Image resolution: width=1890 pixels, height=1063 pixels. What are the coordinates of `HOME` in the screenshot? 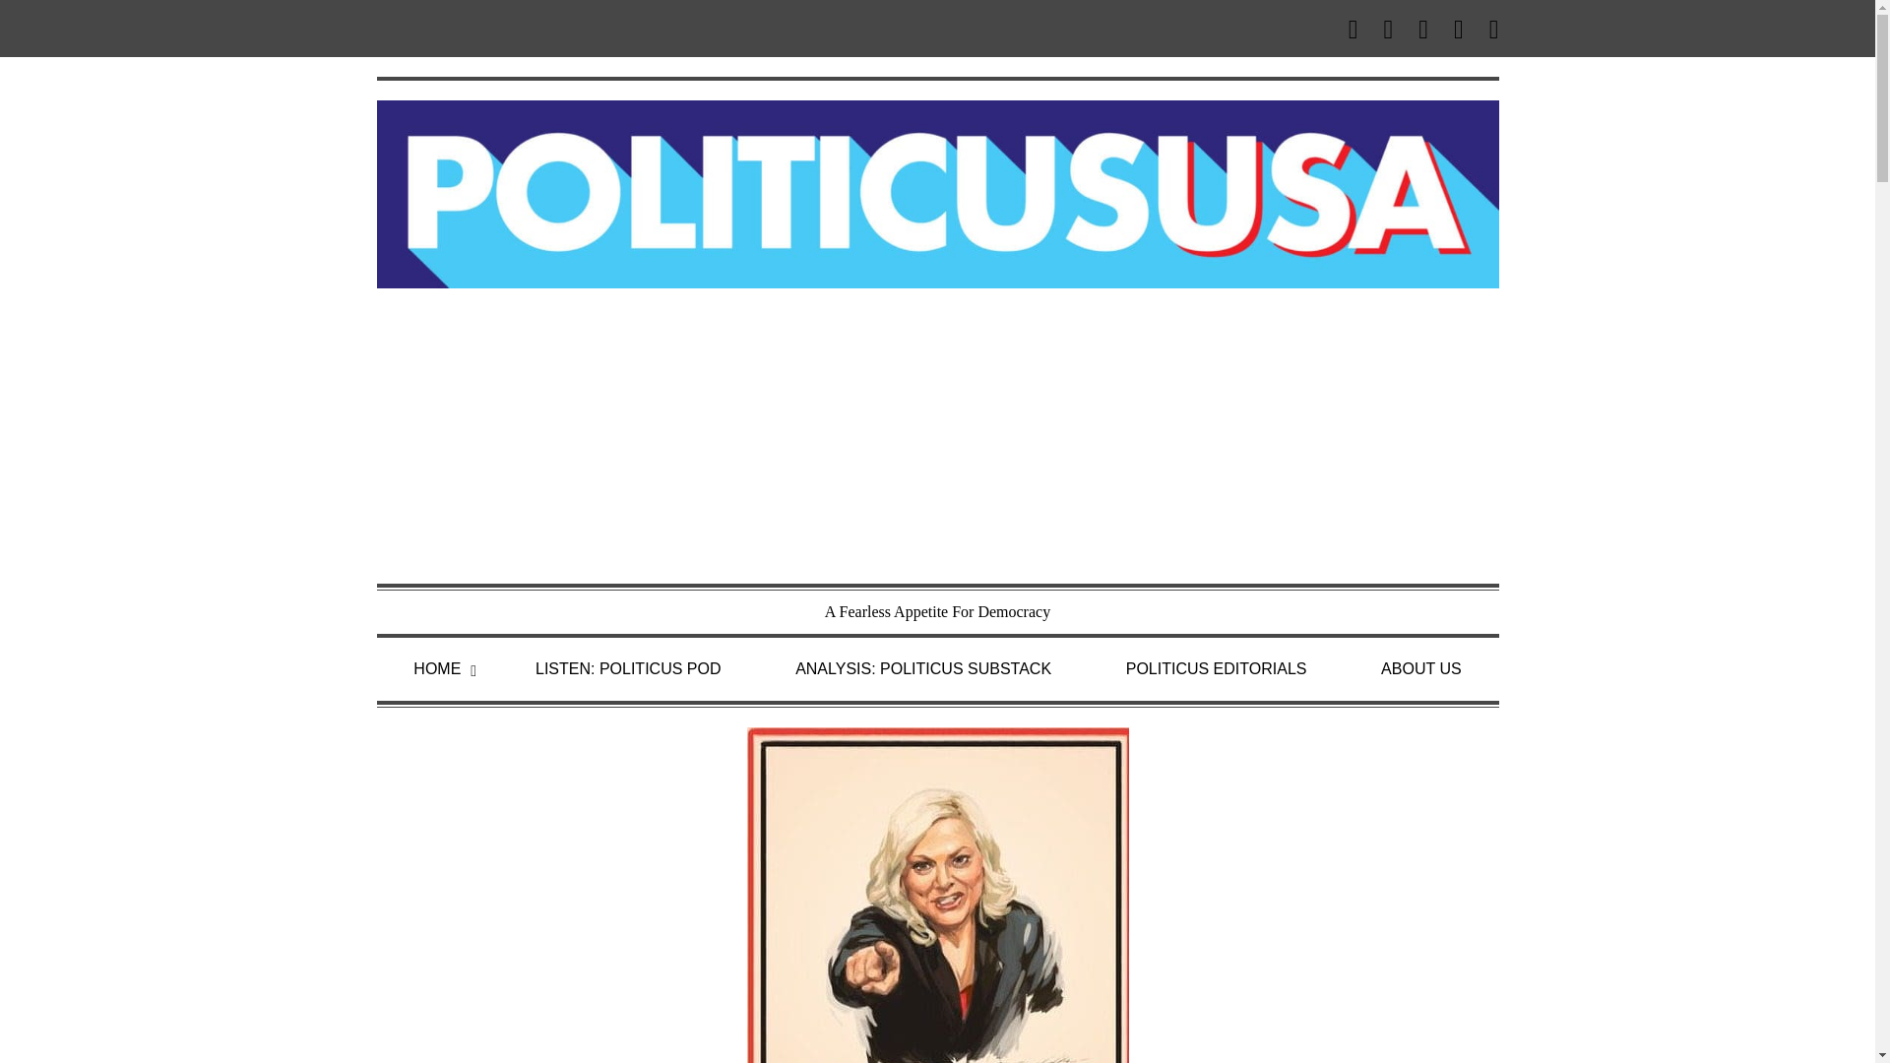 It's located at (436, 669).